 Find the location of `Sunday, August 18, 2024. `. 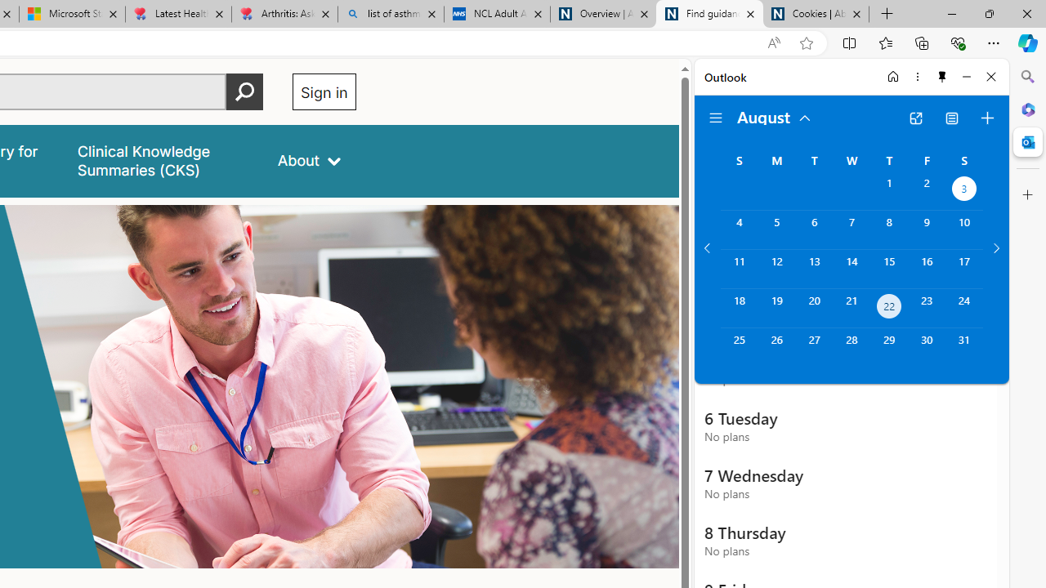

Sunday, August 18, 2024.  is located at coordinates (739, 309).